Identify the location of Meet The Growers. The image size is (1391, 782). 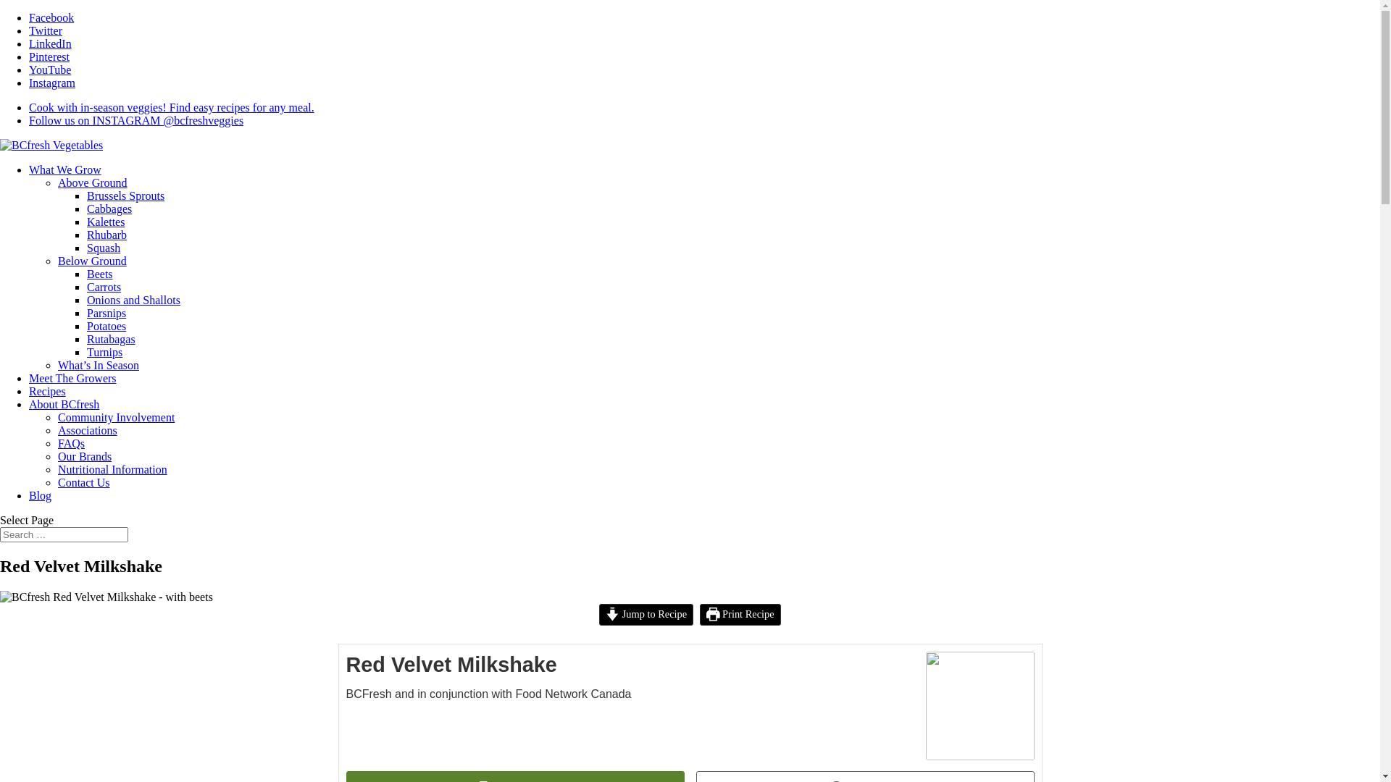
(72, 378).